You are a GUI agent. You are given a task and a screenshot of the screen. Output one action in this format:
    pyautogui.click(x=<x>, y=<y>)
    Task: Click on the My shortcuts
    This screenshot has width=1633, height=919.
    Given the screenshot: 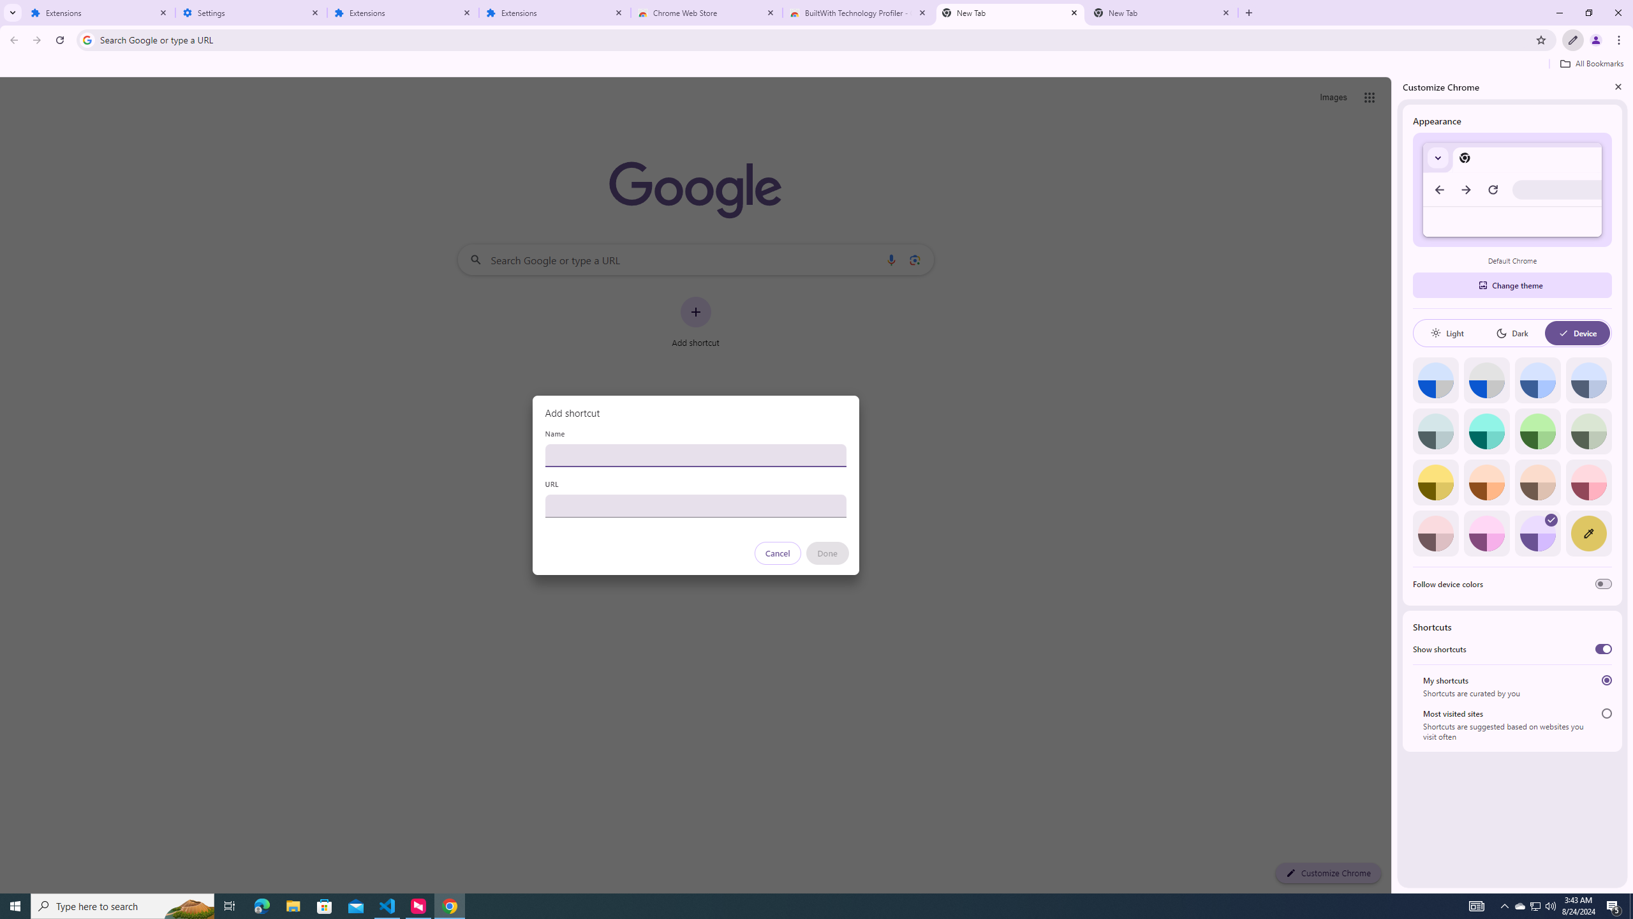 What is the action you would take?
    pyautogui.click(x=1606, y=680)
    